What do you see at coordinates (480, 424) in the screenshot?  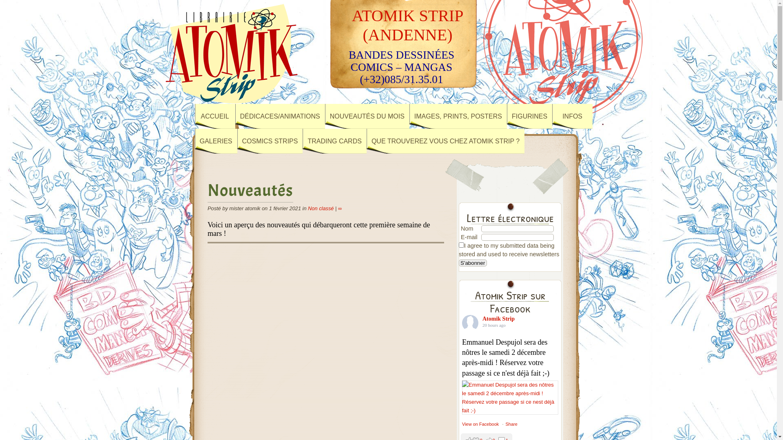 I see `View on Facebook` at bounding box center [480, 424].